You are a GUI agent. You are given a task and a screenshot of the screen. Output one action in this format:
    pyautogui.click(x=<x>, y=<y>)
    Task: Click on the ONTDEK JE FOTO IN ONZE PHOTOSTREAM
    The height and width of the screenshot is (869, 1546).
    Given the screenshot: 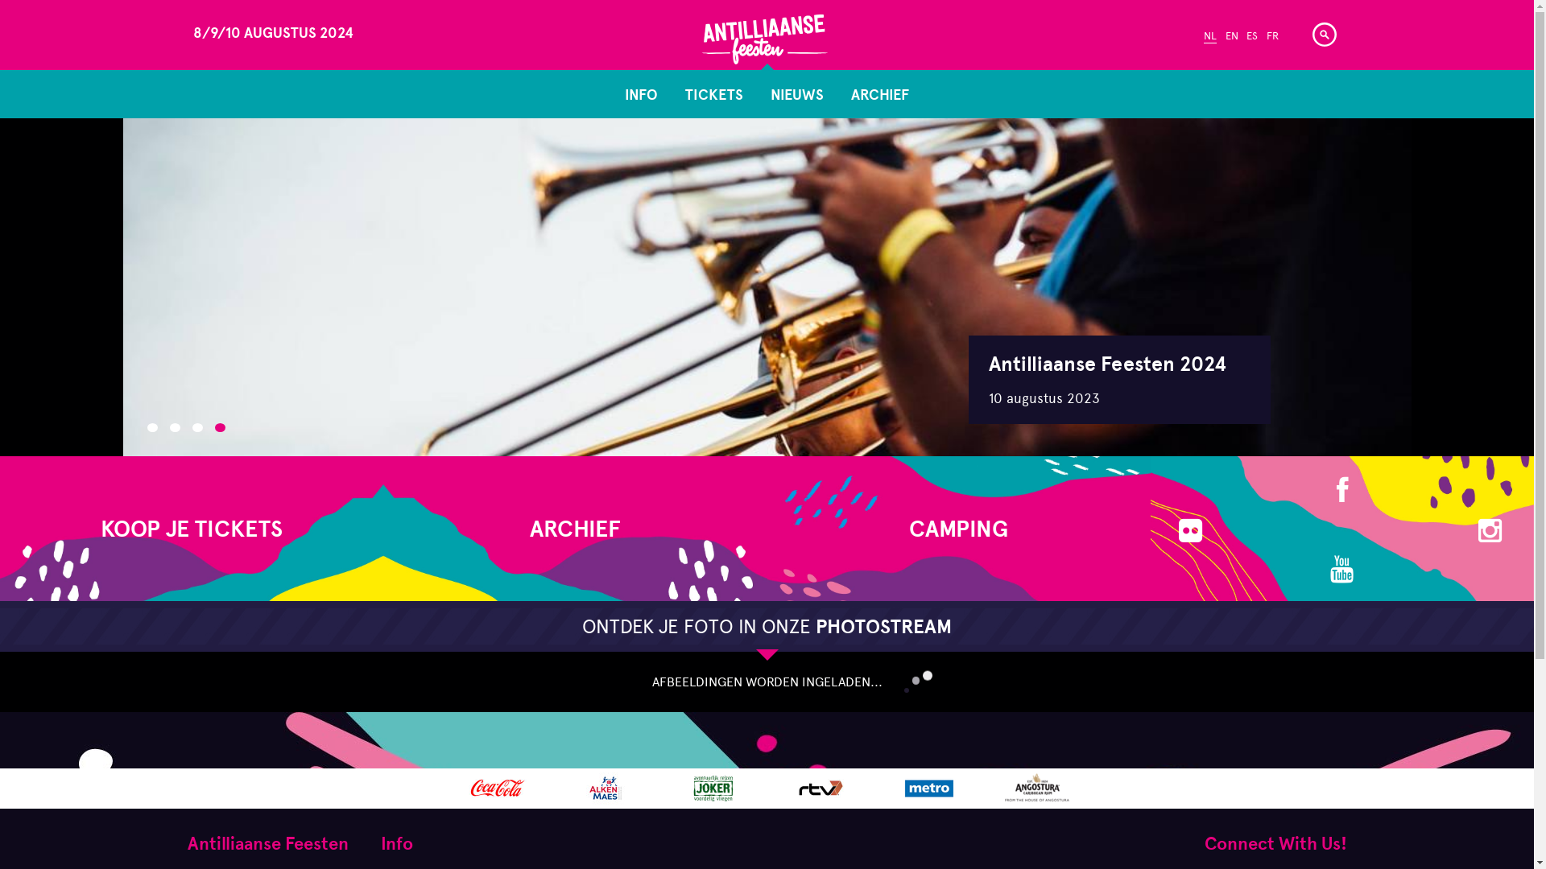 What is the action you would take?
    pyautogui.click(x=767, y=626)
    